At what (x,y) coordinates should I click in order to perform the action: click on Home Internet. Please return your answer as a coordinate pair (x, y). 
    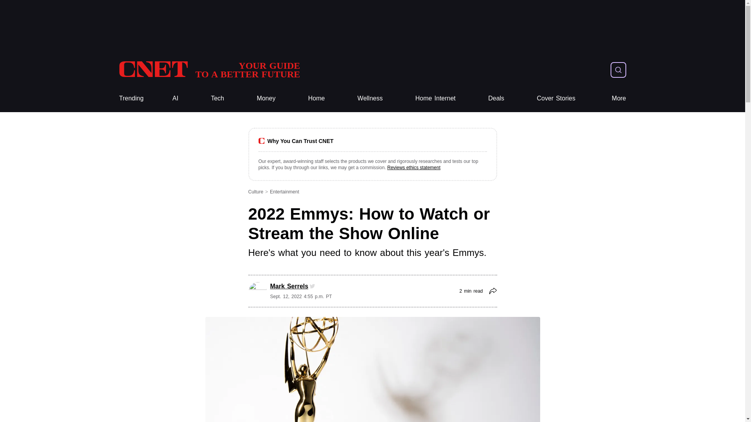
    Looking at the image, I should click on (266, 98).